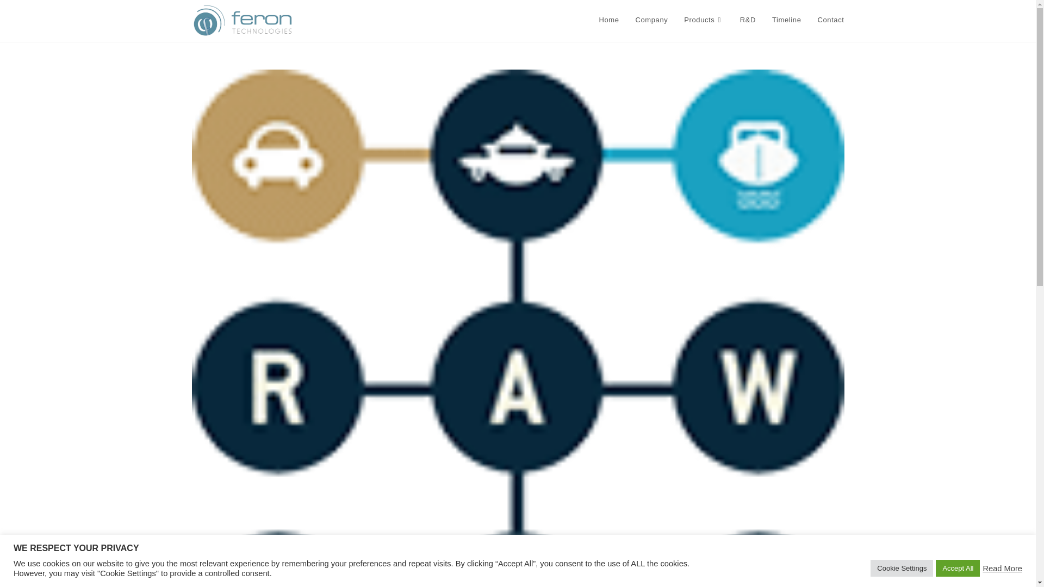 The width and height of the screenshot is (1044, 587). Describe the element at coordinates (786, 20) in the screenshot. I see `Timeline` at that location.